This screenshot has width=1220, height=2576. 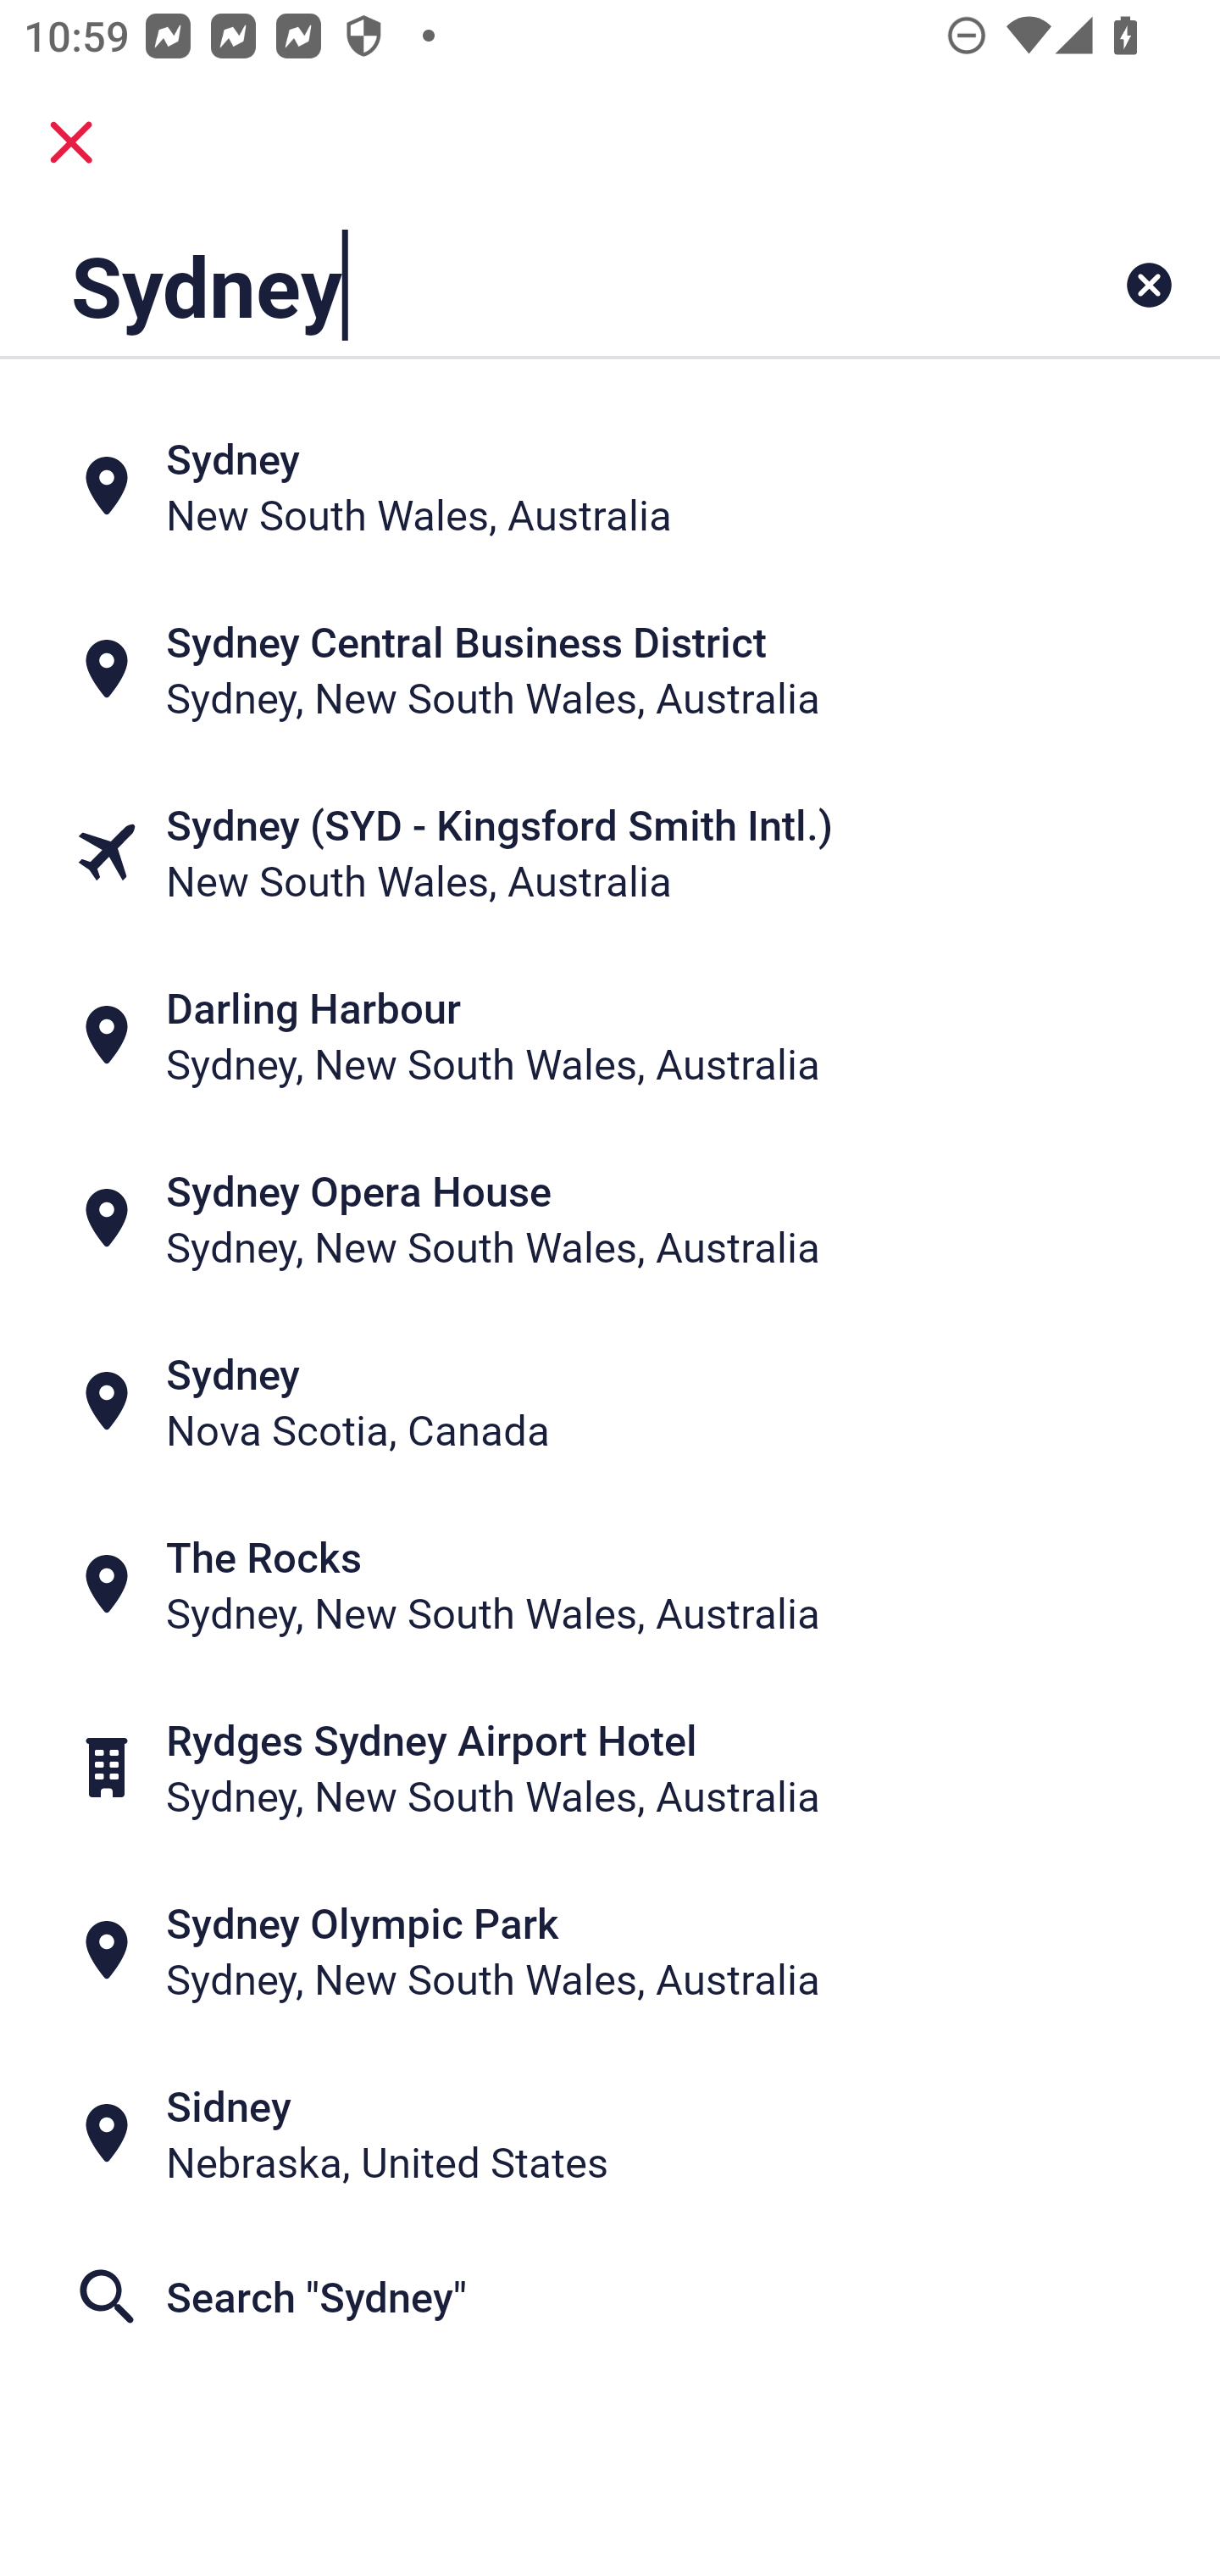 What do you see at coordinates (1149, 285) in the screenshot?
I see `Clear` at bounding box center [1149, 285].